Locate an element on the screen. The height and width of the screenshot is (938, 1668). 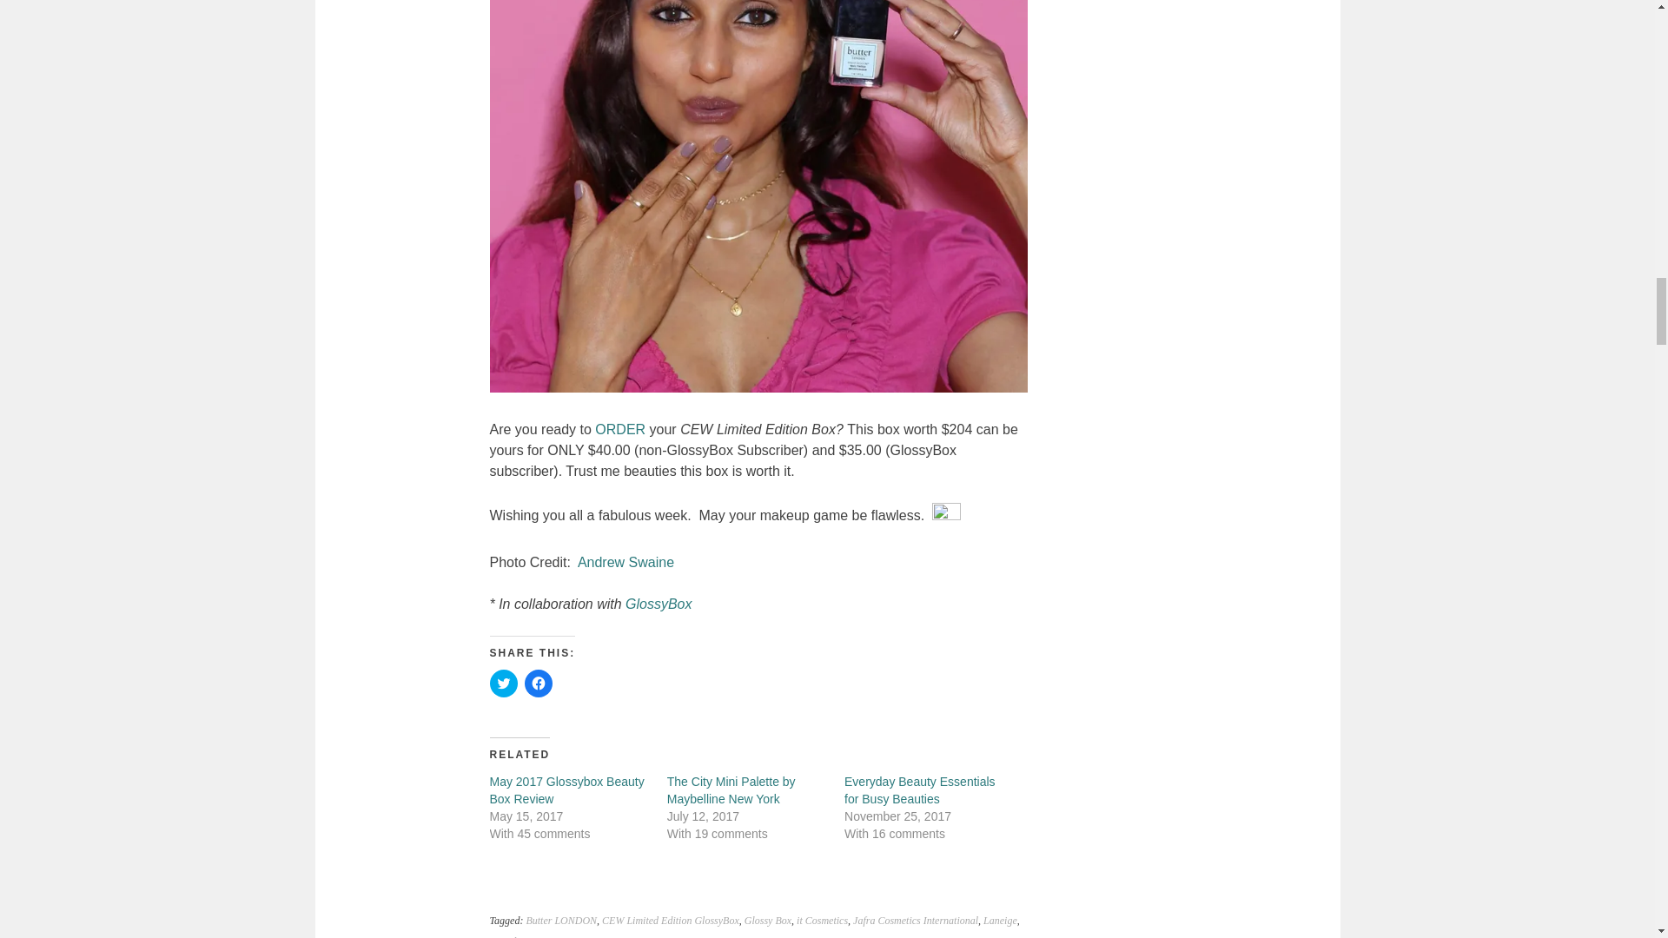
Click to share on Facebook is located at coordinates (539, 684).